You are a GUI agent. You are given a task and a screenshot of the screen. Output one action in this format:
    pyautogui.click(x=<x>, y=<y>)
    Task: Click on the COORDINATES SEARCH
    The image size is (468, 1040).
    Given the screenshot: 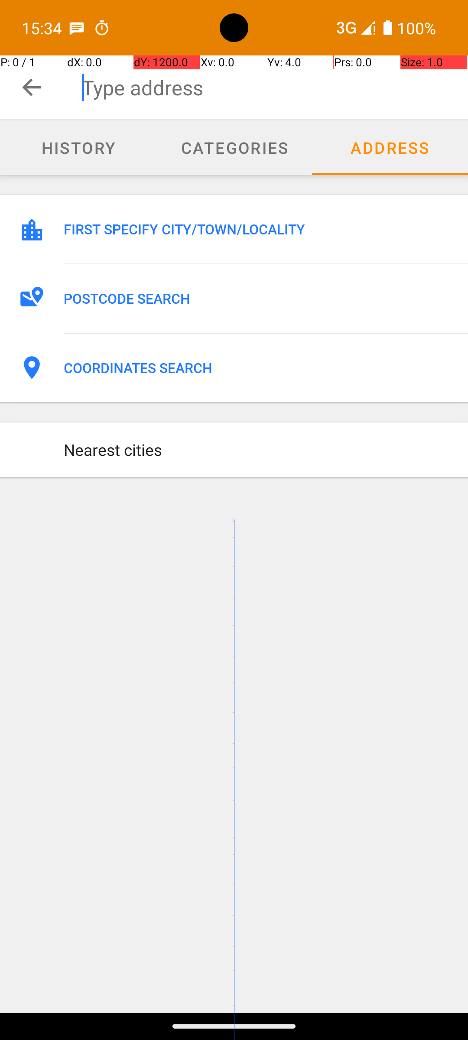 What is the action you would take?
    pyautogui.click(x=257, y=368)
    